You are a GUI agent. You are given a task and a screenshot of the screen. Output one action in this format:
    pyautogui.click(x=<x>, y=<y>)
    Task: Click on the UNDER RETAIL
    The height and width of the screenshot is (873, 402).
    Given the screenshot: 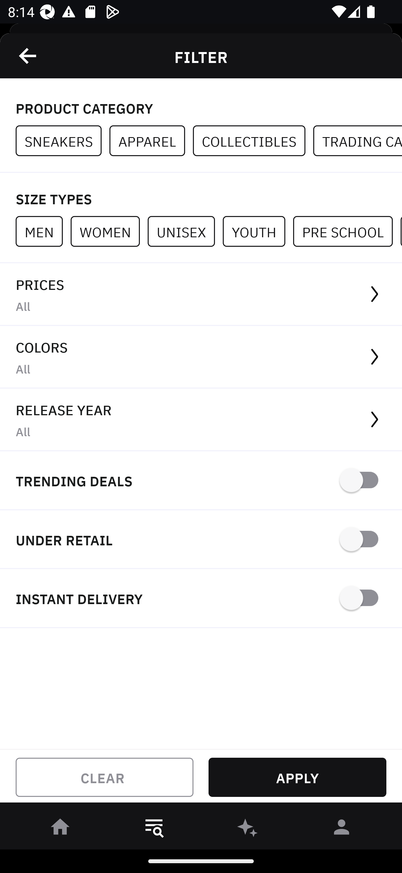 What is the action you would take?
    pyautogui.click(x=201, y=540)
    